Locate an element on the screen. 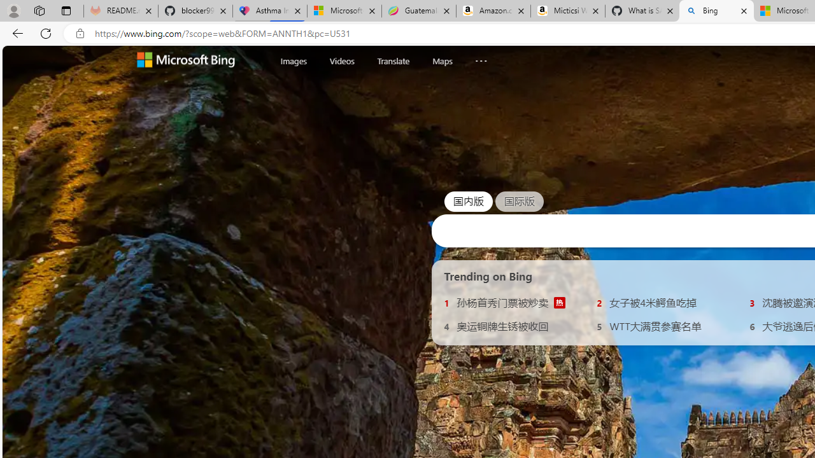 The image size is (815, 458). Trending on Bing is located at coordinates (488, 276).